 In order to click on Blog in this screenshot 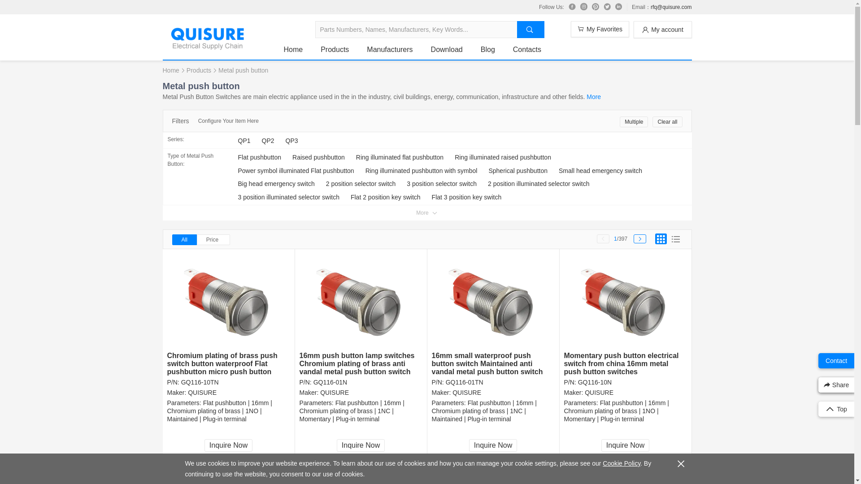, I will do `click(488, 49)`.